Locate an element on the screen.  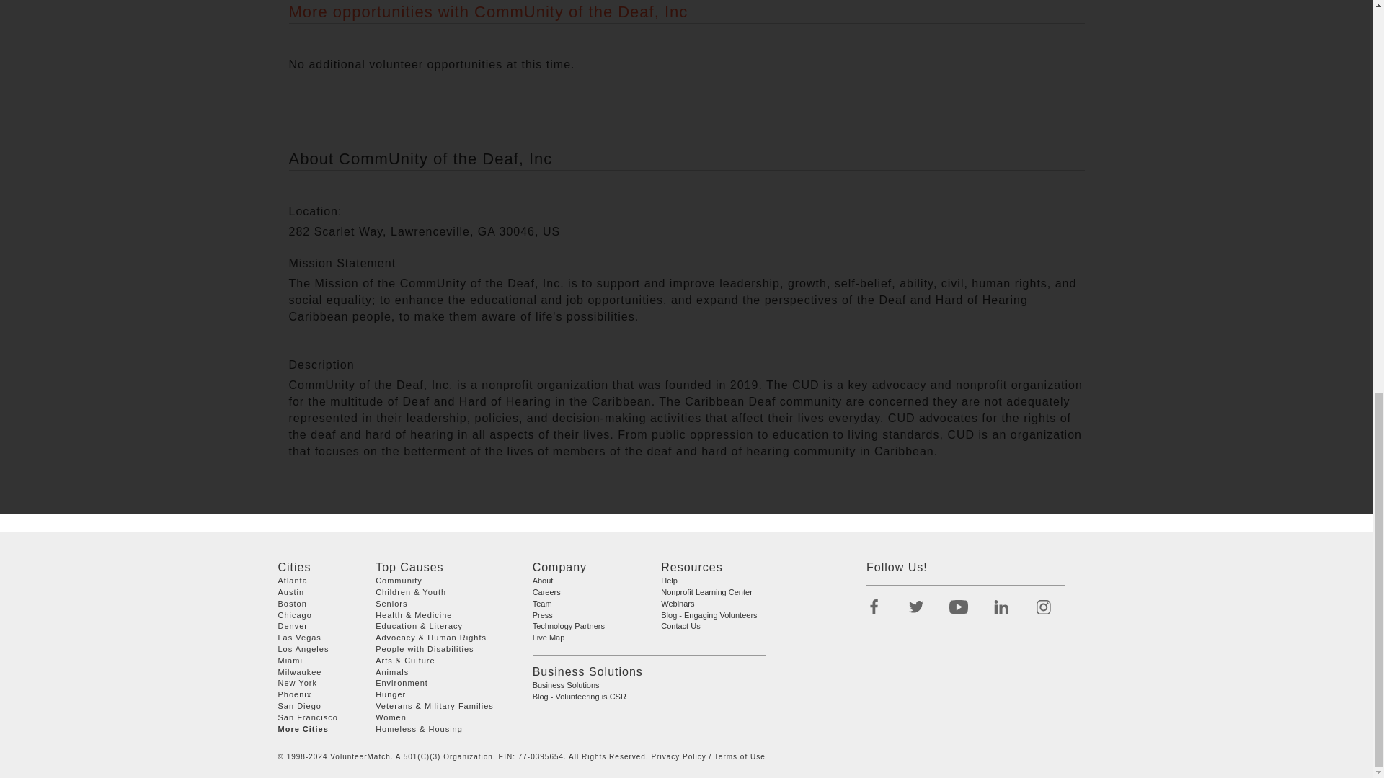
Las Vegas is located at coordinates (299, 638).